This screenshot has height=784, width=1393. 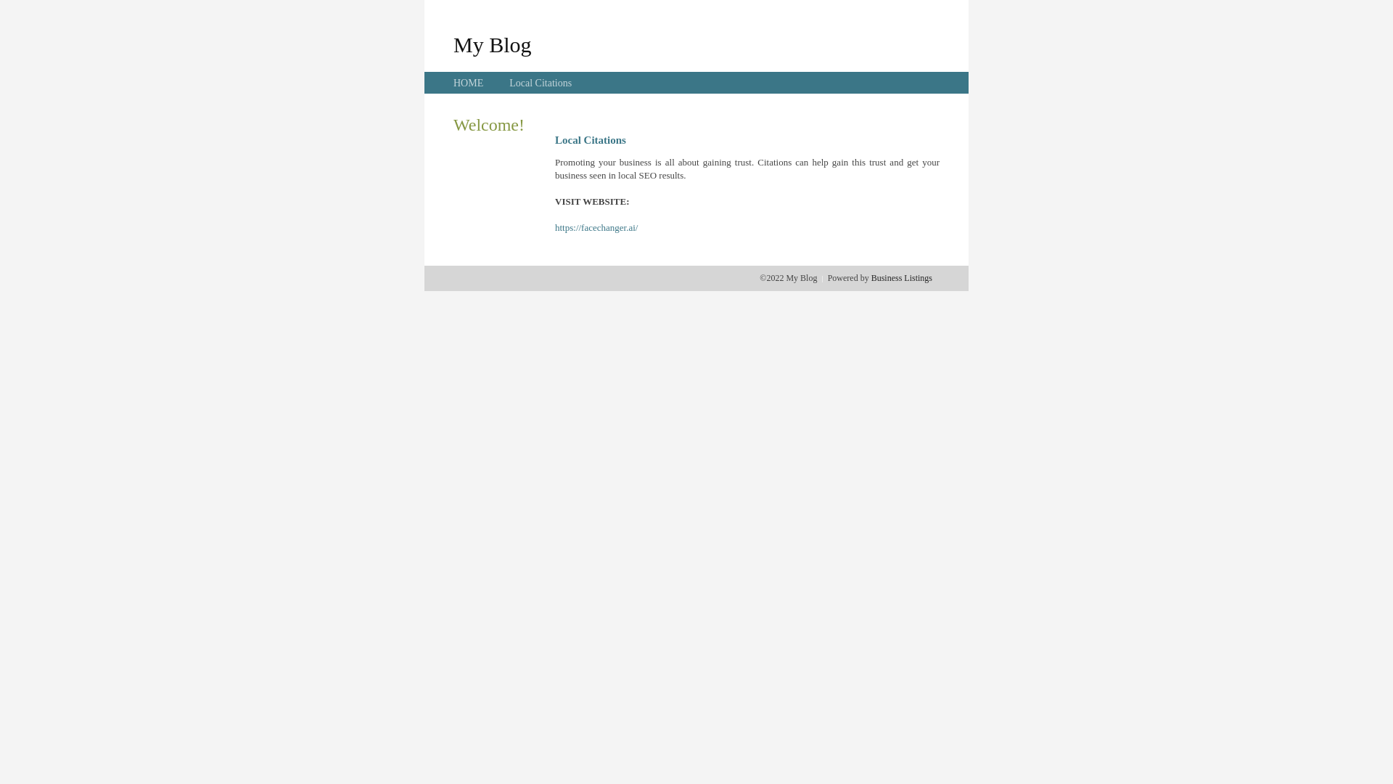 I want to click on HOME, so click(x=469, y=83).